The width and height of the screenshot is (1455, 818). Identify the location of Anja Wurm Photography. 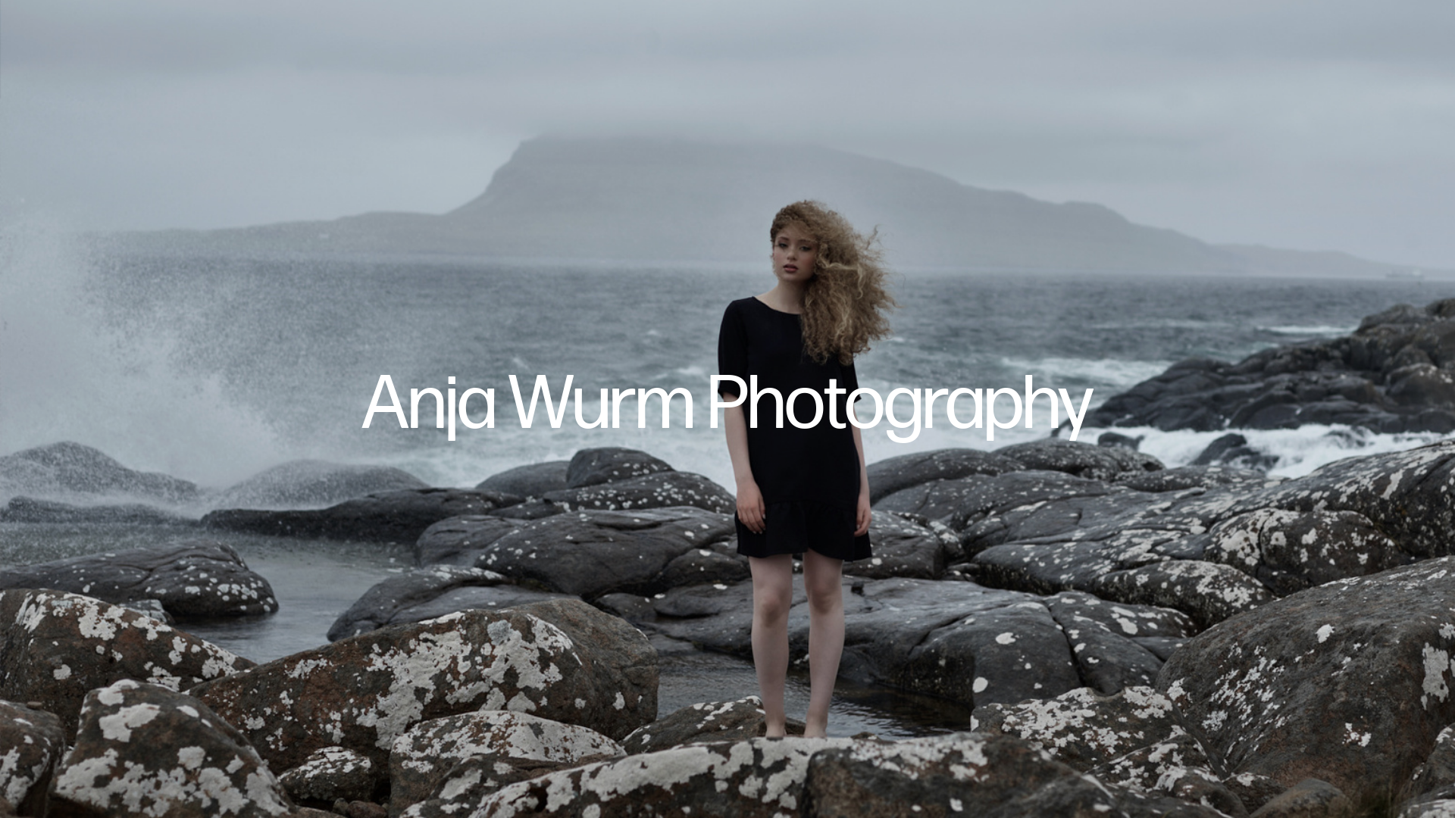
(727, 406).